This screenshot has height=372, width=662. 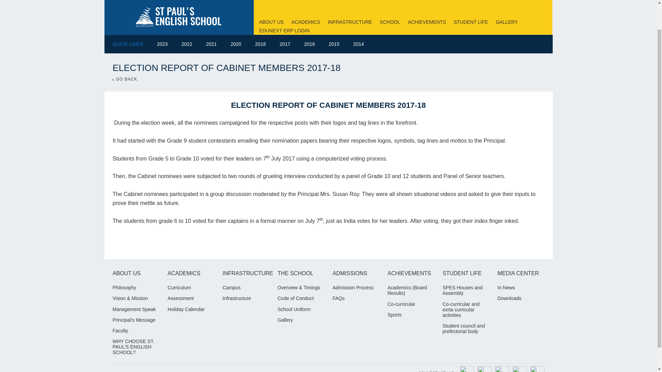 What do you see at coordinates (390, 22) in the screenshot?
I see `SCHOOL` at bounding box center [390, 22].